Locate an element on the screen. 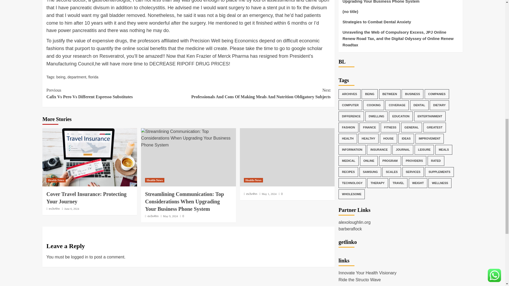 This screenshot has height=286, width=509. department is located at coordinates (117, 94).